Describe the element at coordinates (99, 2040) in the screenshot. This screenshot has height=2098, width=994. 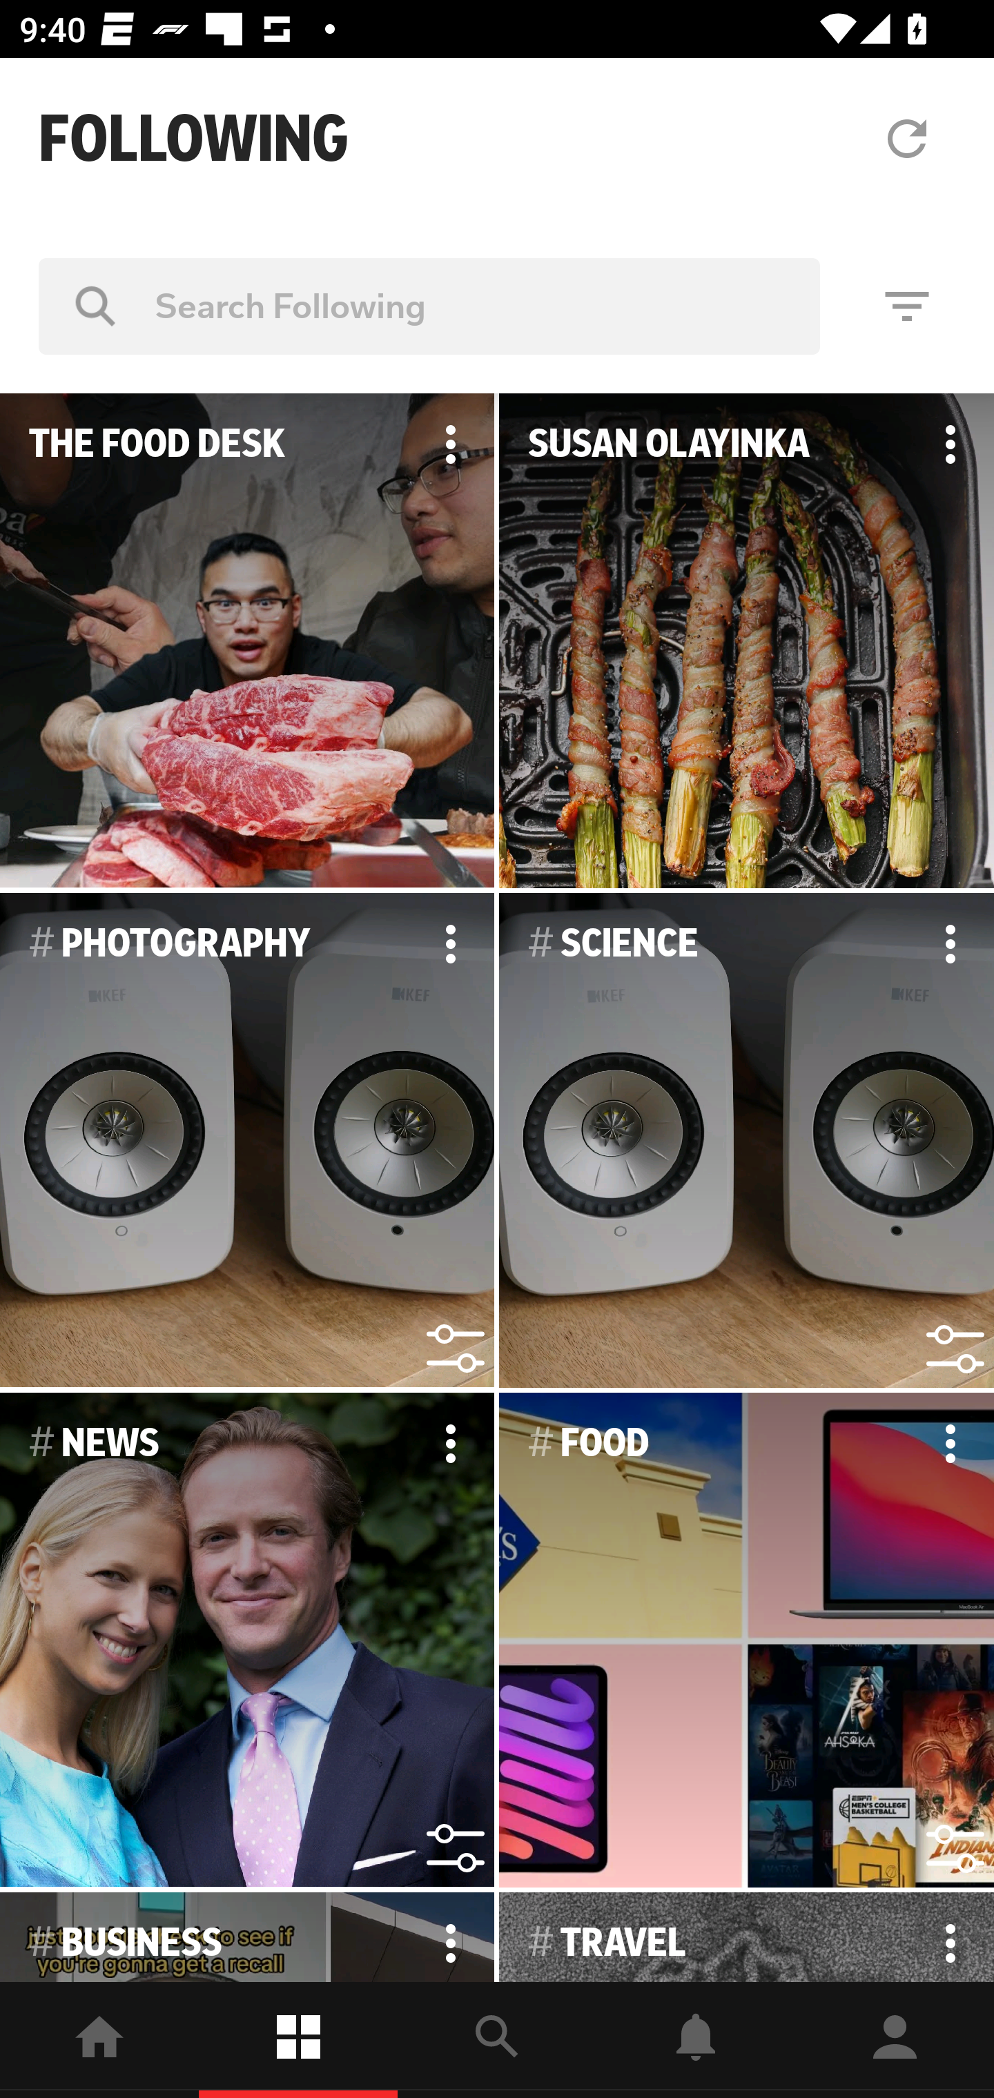
I see `home` at that location.